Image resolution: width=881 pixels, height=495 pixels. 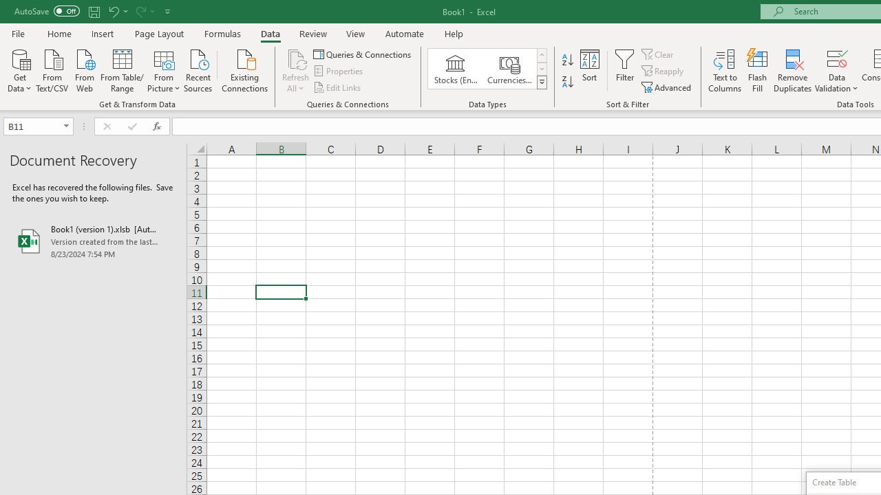 I want to click on Row Down, so click(x=541, y=69).